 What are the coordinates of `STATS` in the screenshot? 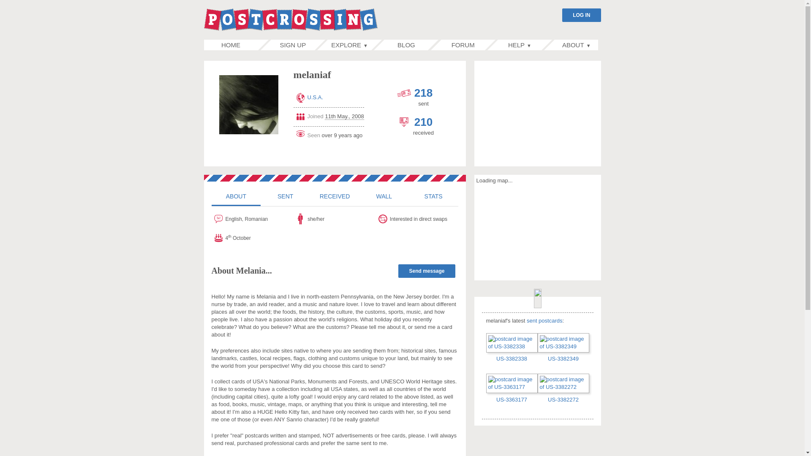 It's located at (433, 196).